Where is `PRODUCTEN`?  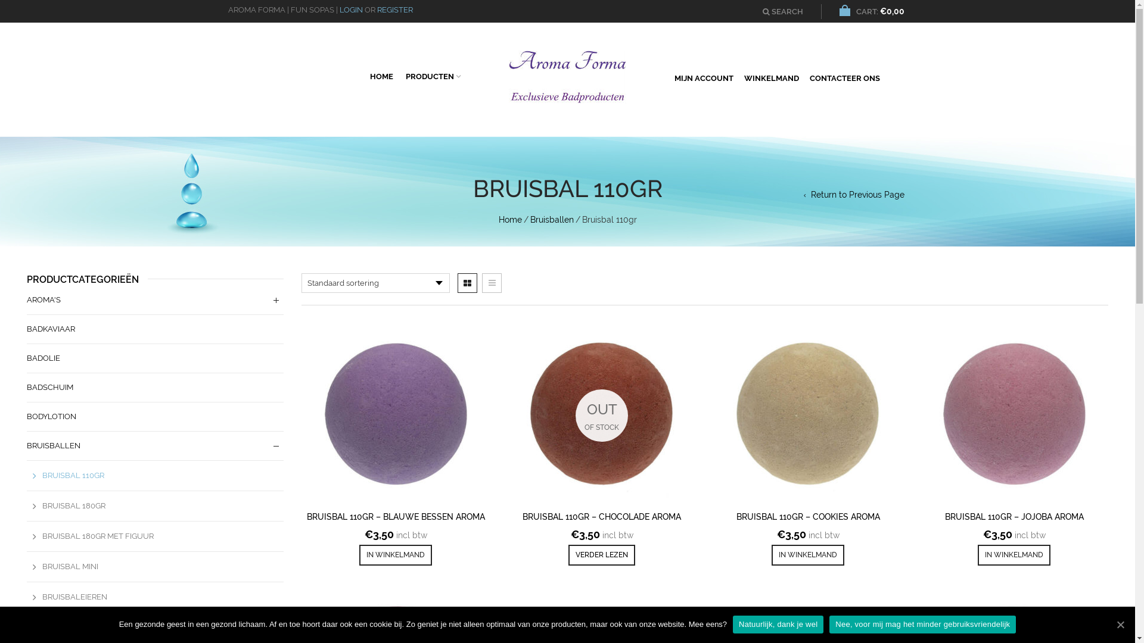
PRODUCTEN is located at coordinates (433, 75).